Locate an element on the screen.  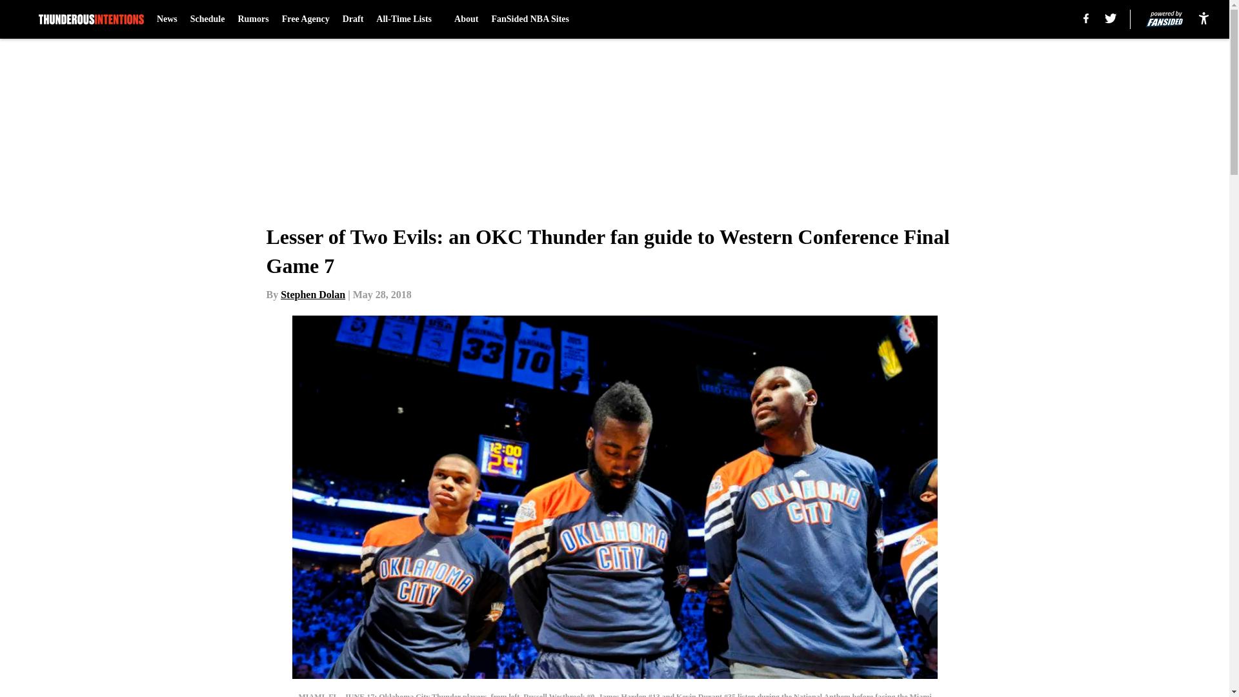
Draft is located at coordinates (354, 19).